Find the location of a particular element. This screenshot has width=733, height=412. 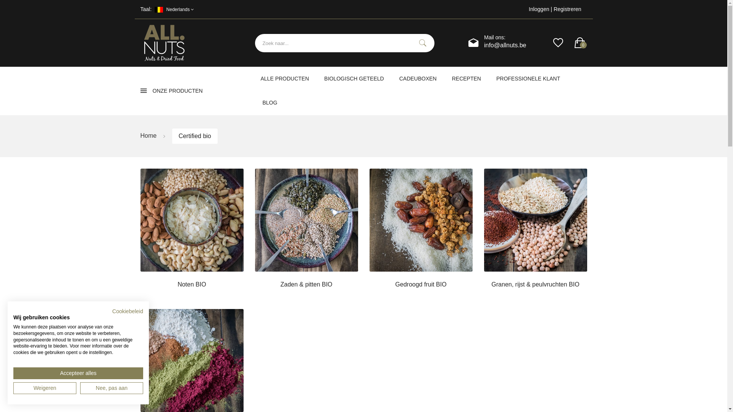

Gedroogd fruit BIO is located at coordinates (421, 233).